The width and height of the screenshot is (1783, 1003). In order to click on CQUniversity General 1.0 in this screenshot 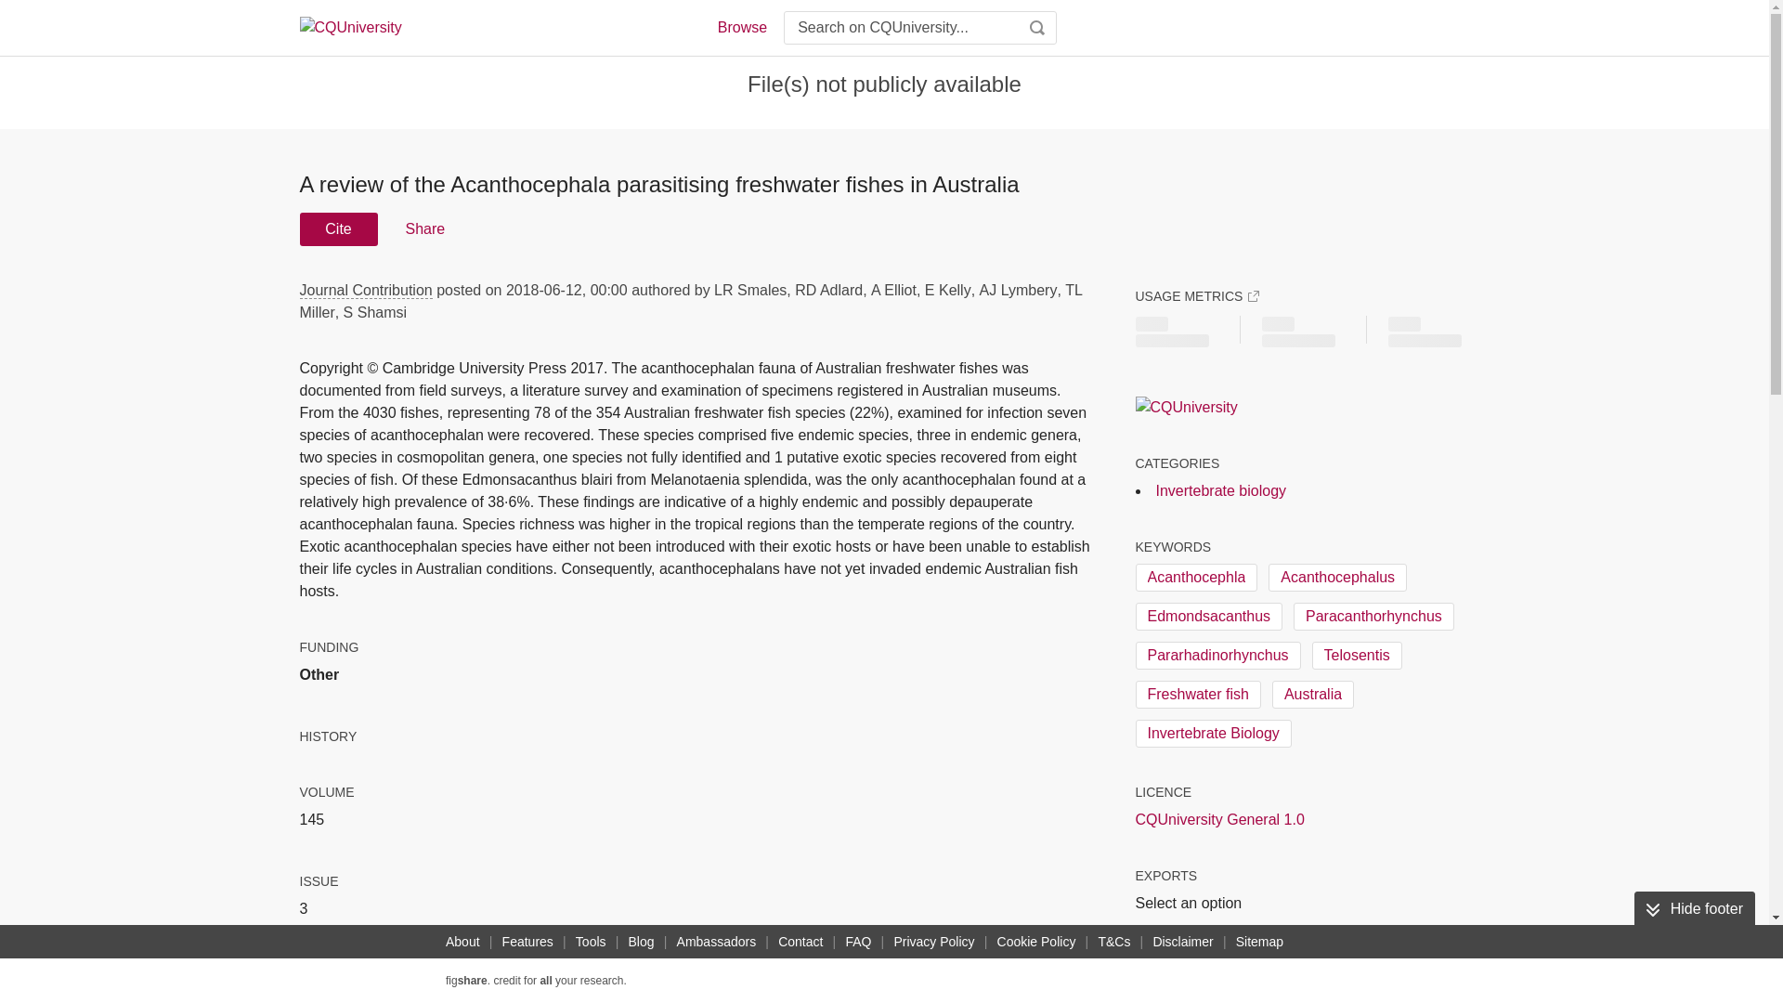, I will do `click(1218, 819)`.